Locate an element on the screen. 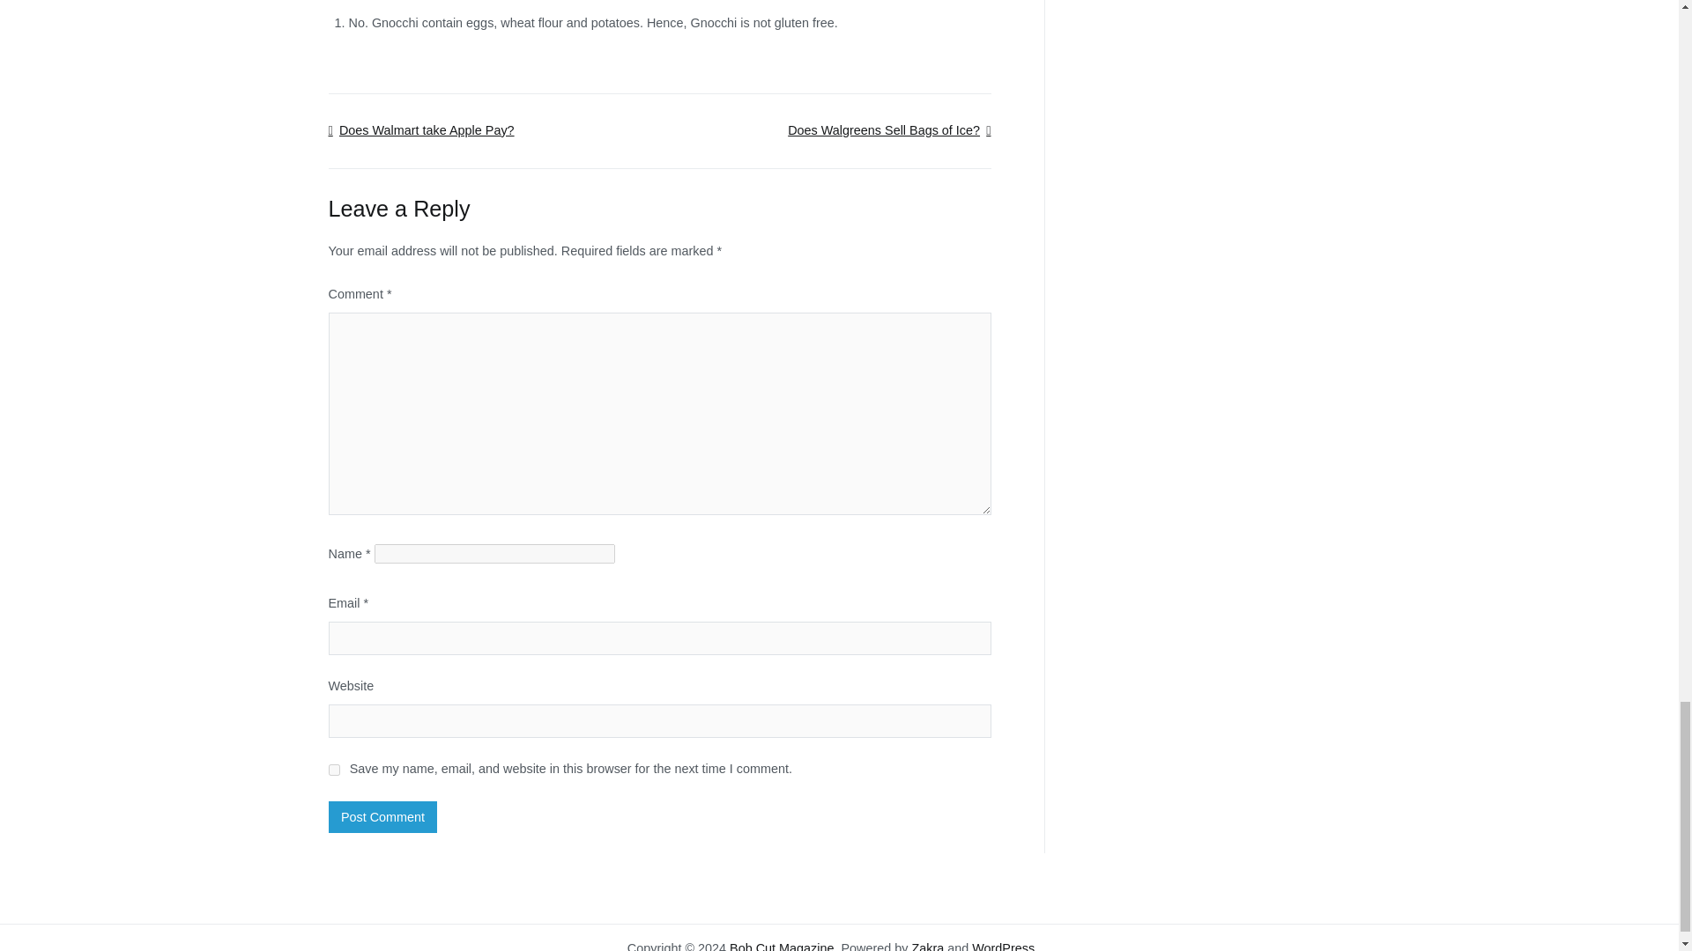  Bob Cut Magazine is located at coordinates (781, 946).